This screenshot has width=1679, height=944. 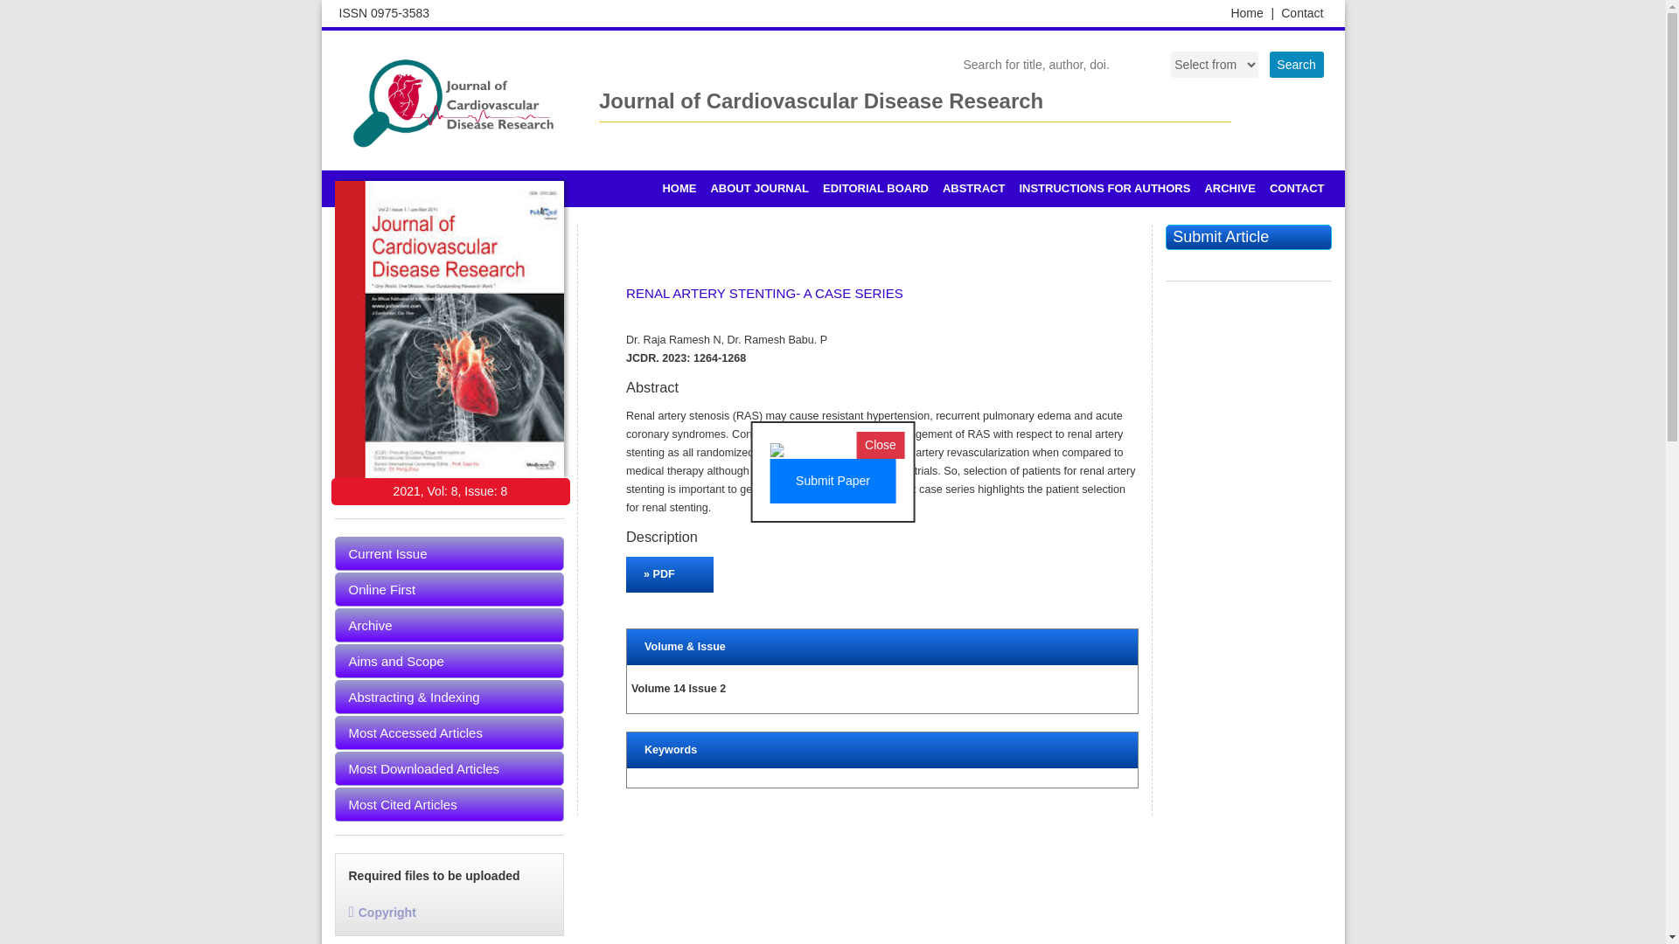 I want to click on HOME, so click(x=679, y=189).